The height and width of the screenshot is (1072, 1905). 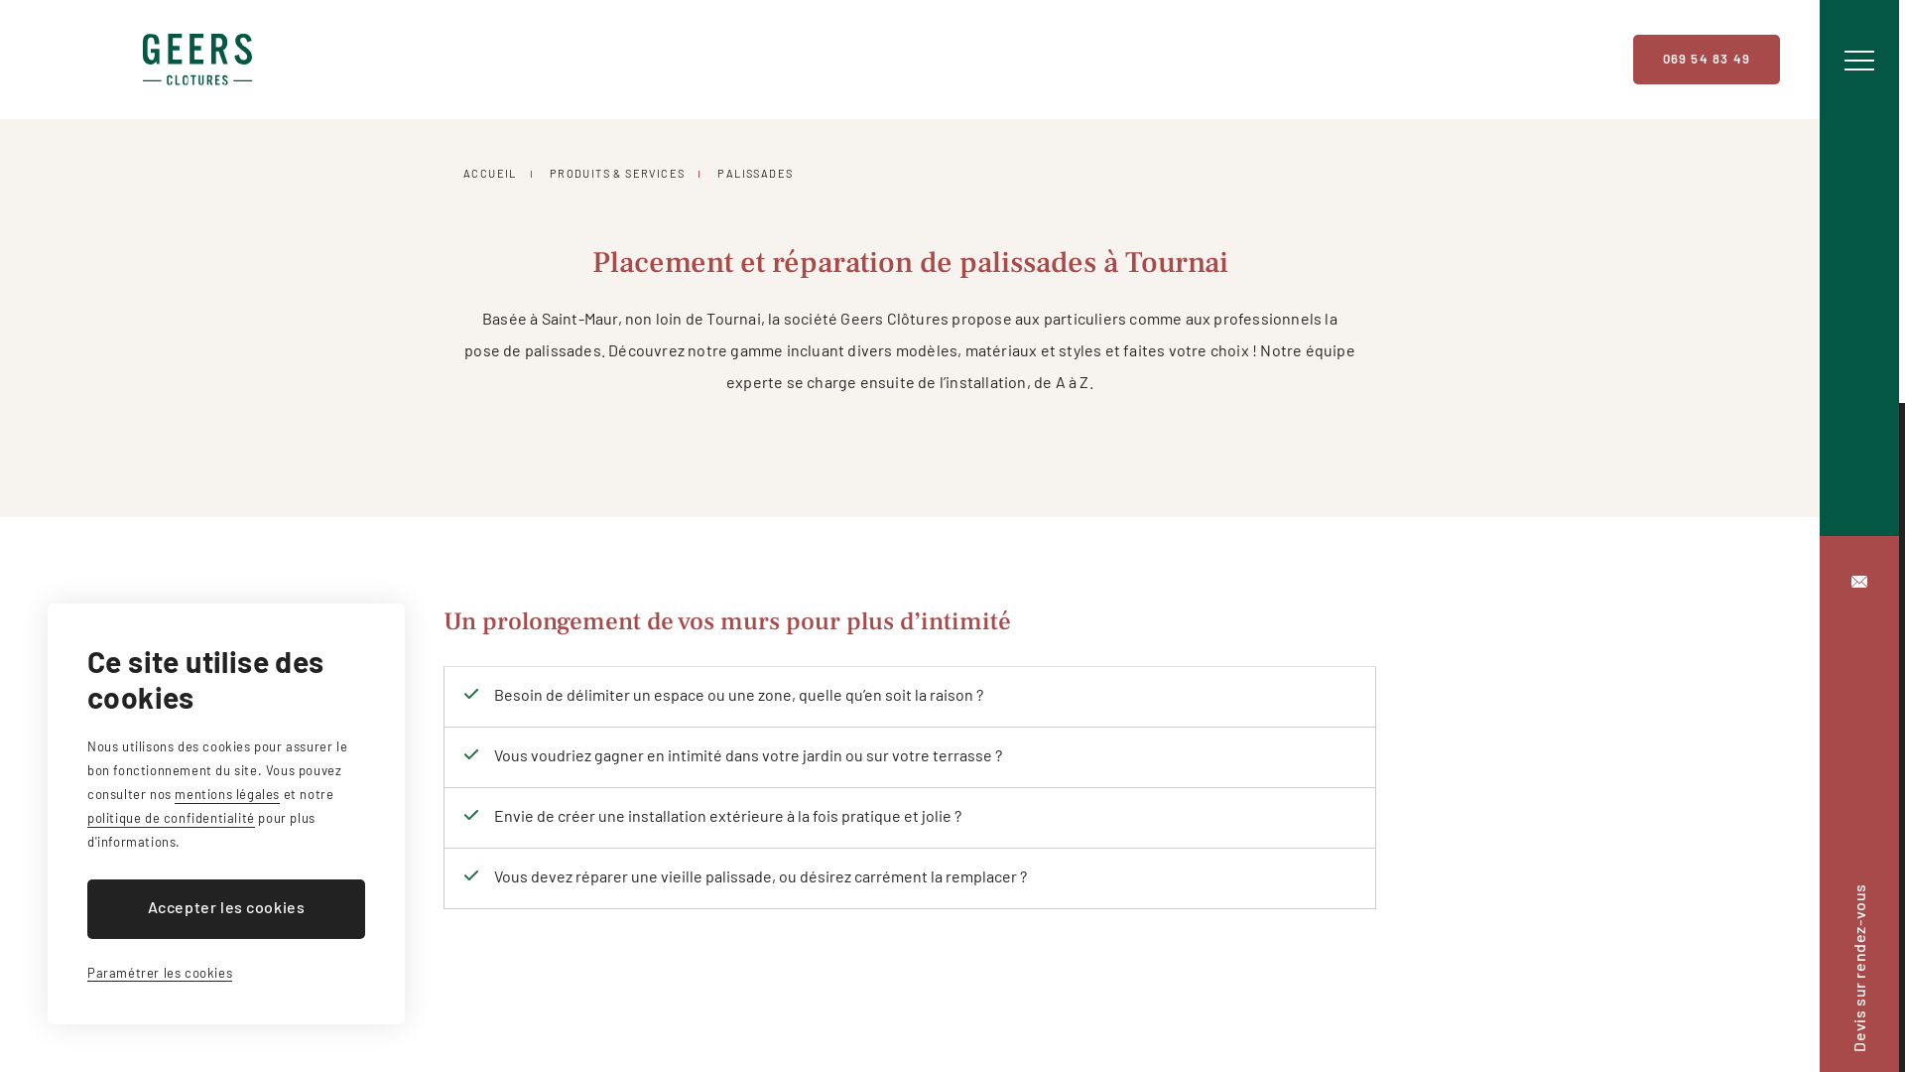 I want to click on PALISSADES, so click(x=755, y=173).